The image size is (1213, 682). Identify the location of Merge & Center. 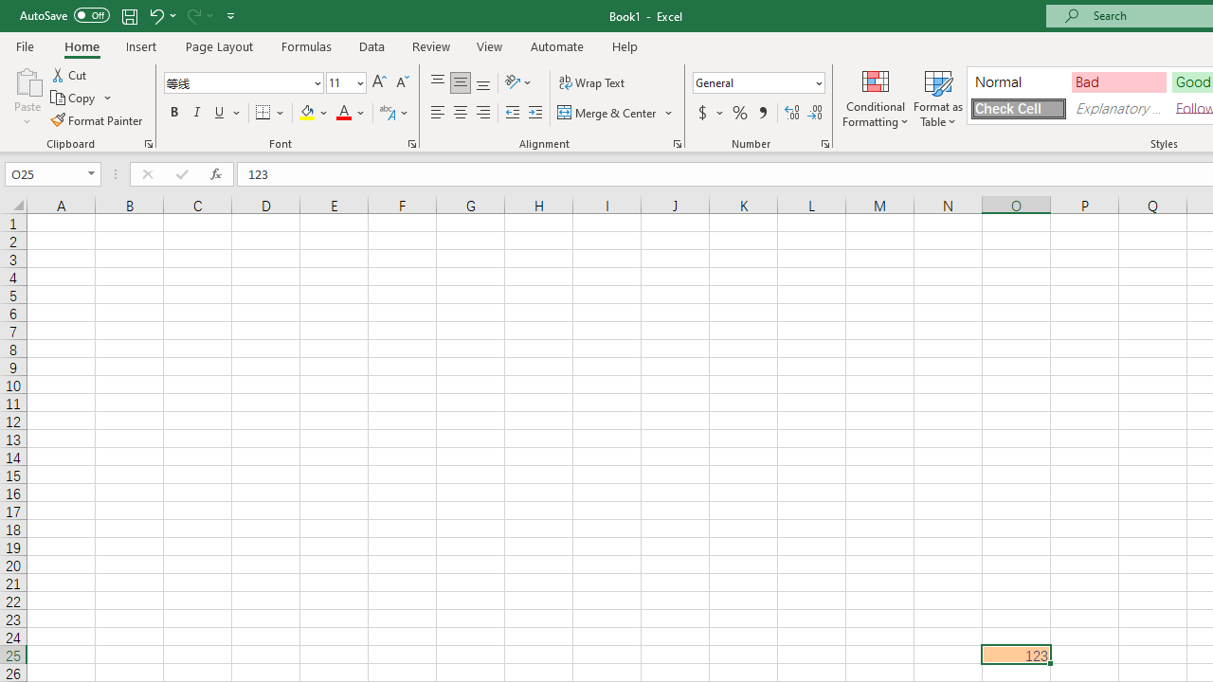
(607, 114).